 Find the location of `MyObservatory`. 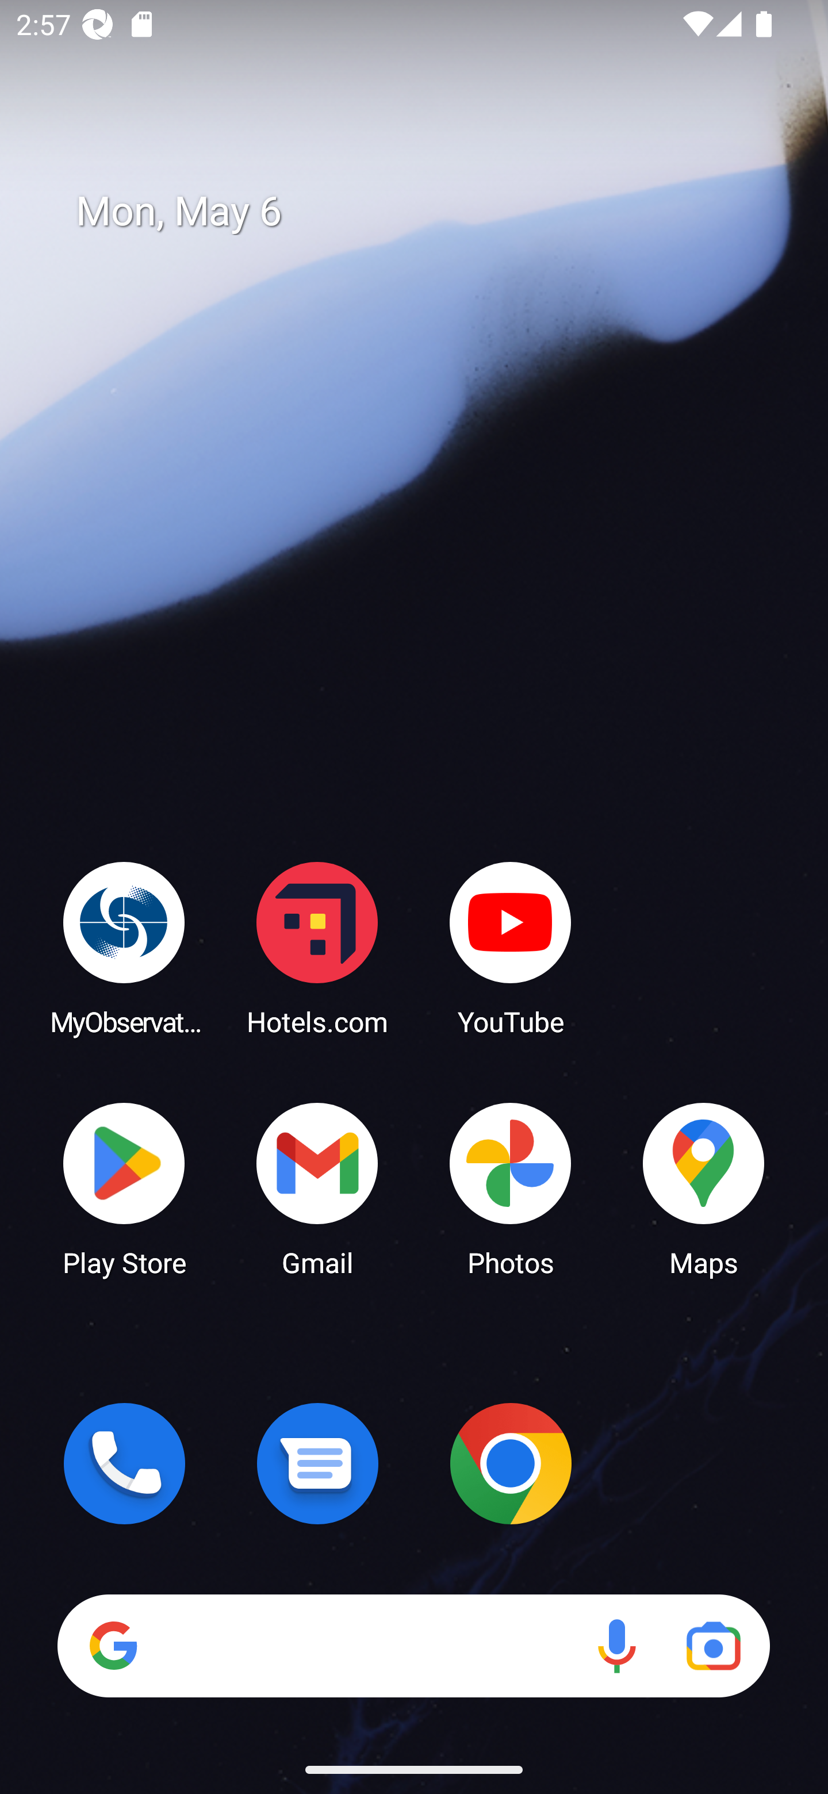

MyObservatory is located at coordinates (124, 948).